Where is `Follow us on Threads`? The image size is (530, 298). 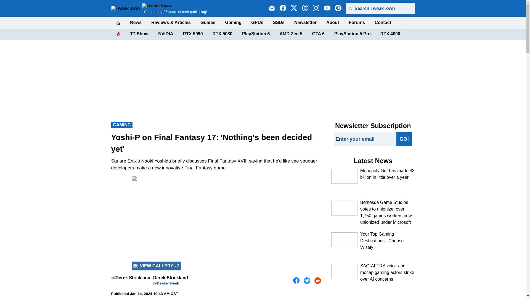
Follow us on Threads is located at coordinates (305, 9).